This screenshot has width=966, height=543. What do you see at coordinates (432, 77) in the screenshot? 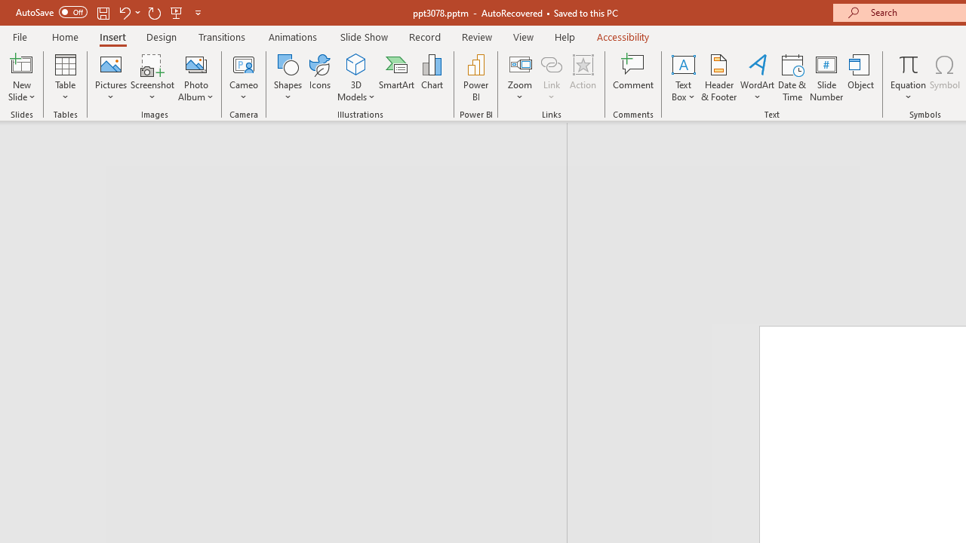
I see `Chart...` at bounding box center [432, 77].